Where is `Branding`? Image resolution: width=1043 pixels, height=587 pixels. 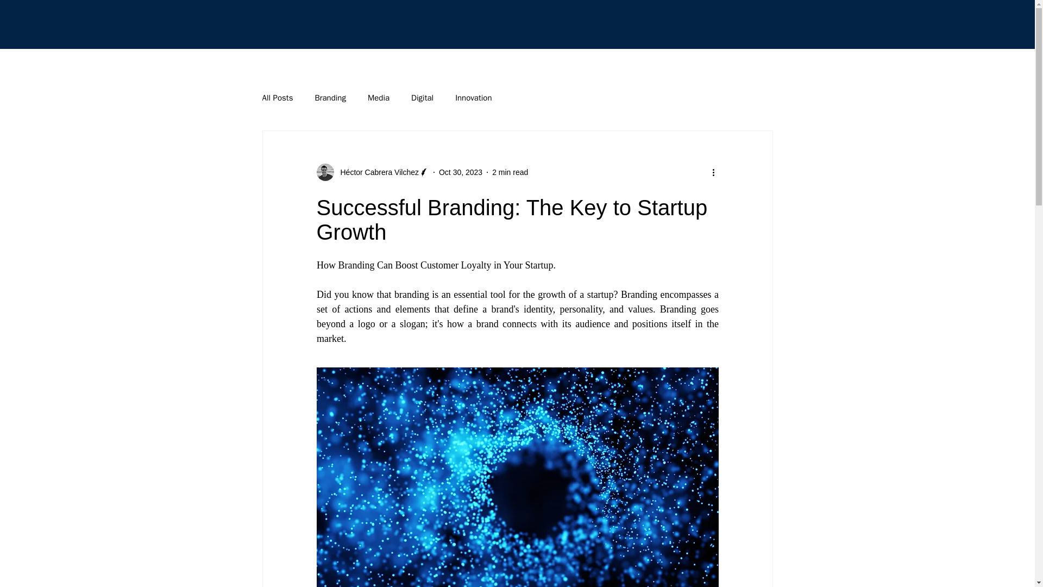 Branding is located at coordinates (330, 97).